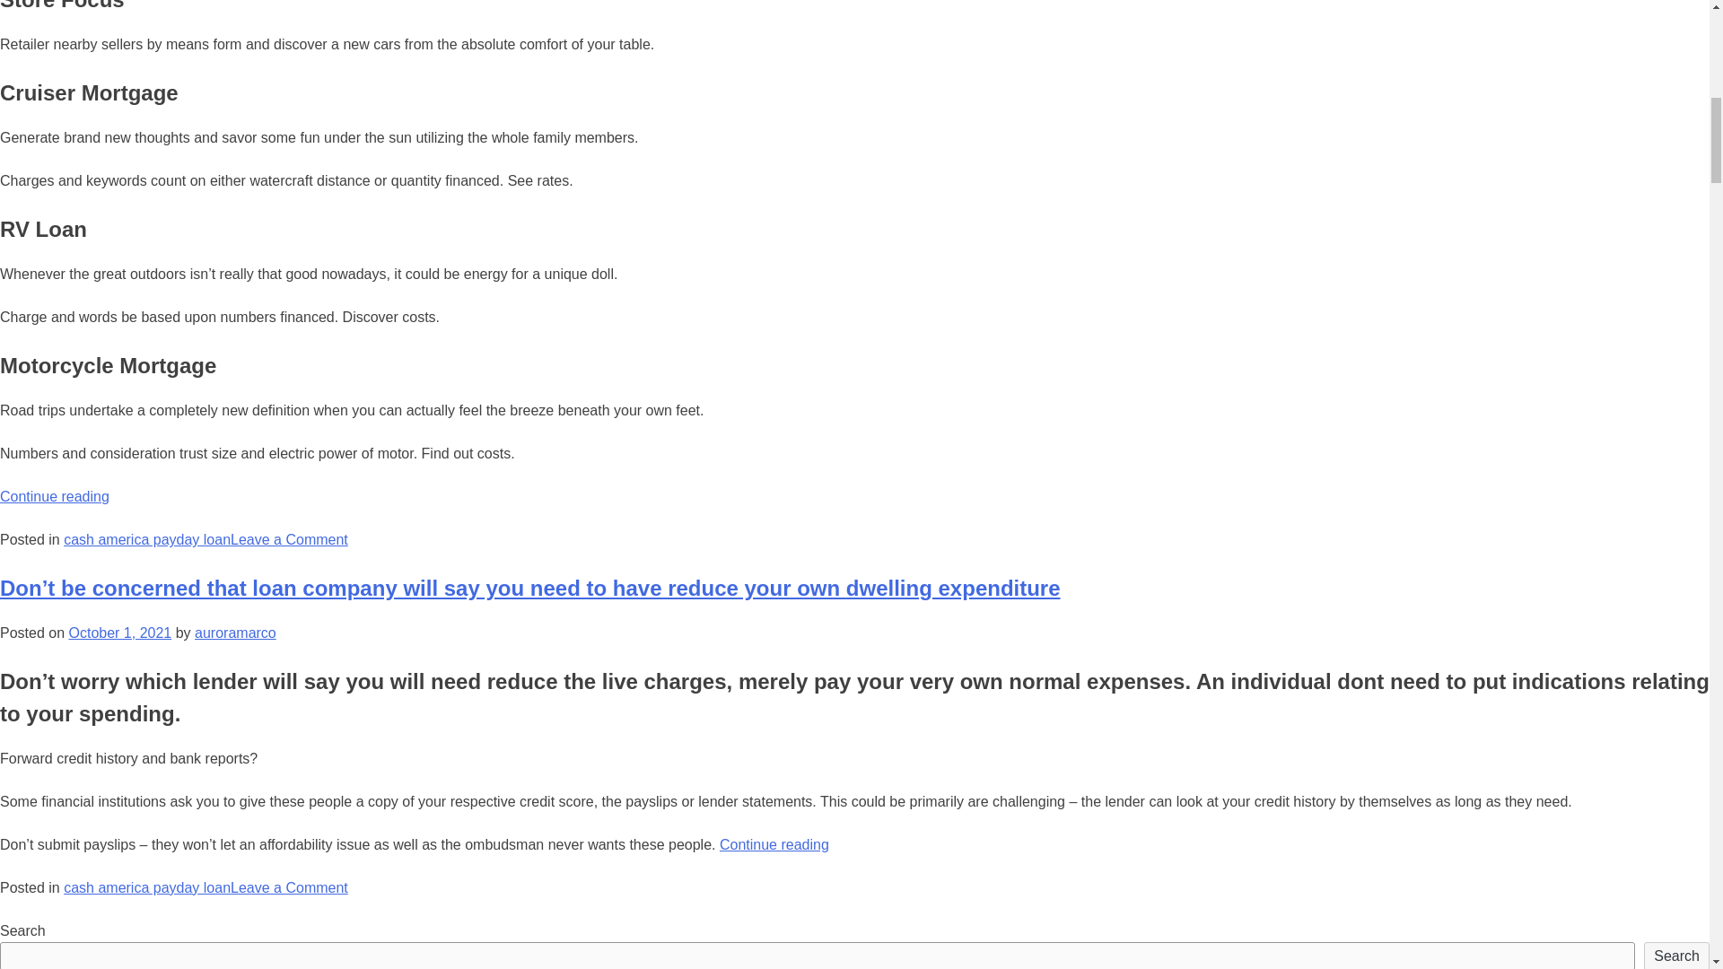  What do you see at coordinates (774, 845) in the screenshot?
I see `Continue reading` at bounding box center [774, 845].